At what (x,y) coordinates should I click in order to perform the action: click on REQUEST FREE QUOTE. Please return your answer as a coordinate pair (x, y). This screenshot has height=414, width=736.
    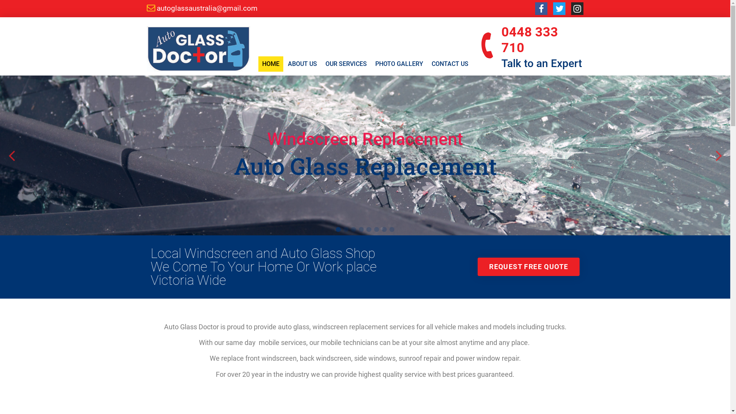
    Looking at the image, I should click on (529, 267).